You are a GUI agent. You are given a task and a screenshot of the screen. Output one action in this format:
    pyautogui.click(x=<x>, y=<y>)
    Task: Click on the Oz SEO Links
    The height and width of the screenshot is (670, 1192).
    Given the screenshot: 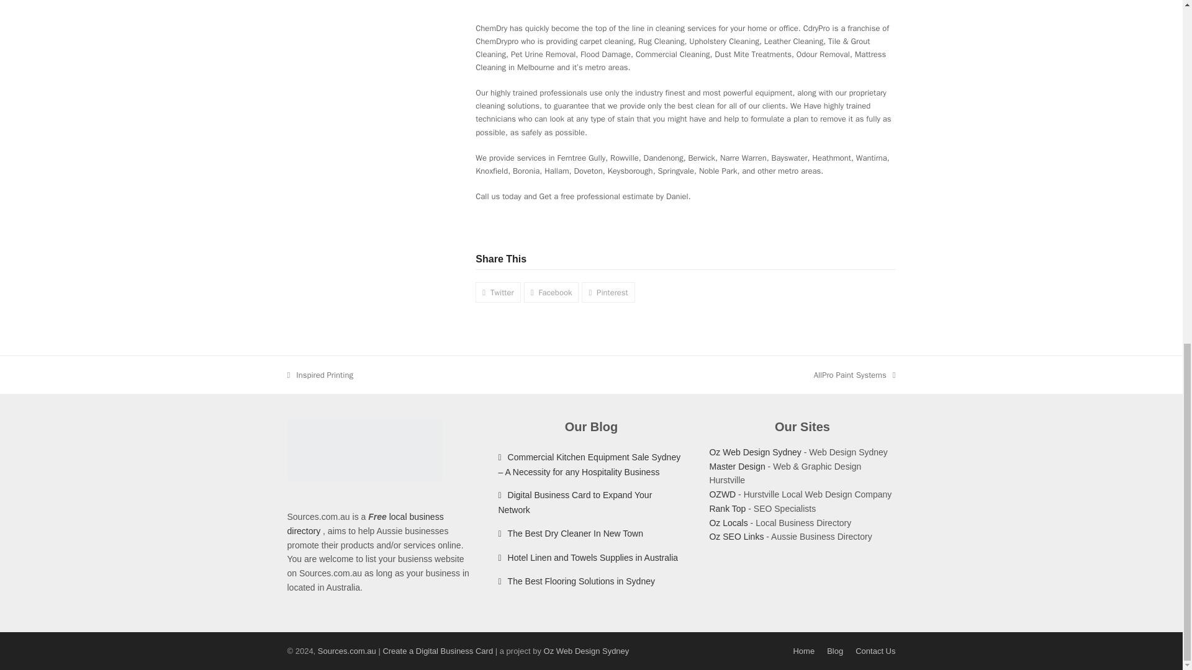 What is the action you would take?
    pyautogui.click(x=728, y=522)
    